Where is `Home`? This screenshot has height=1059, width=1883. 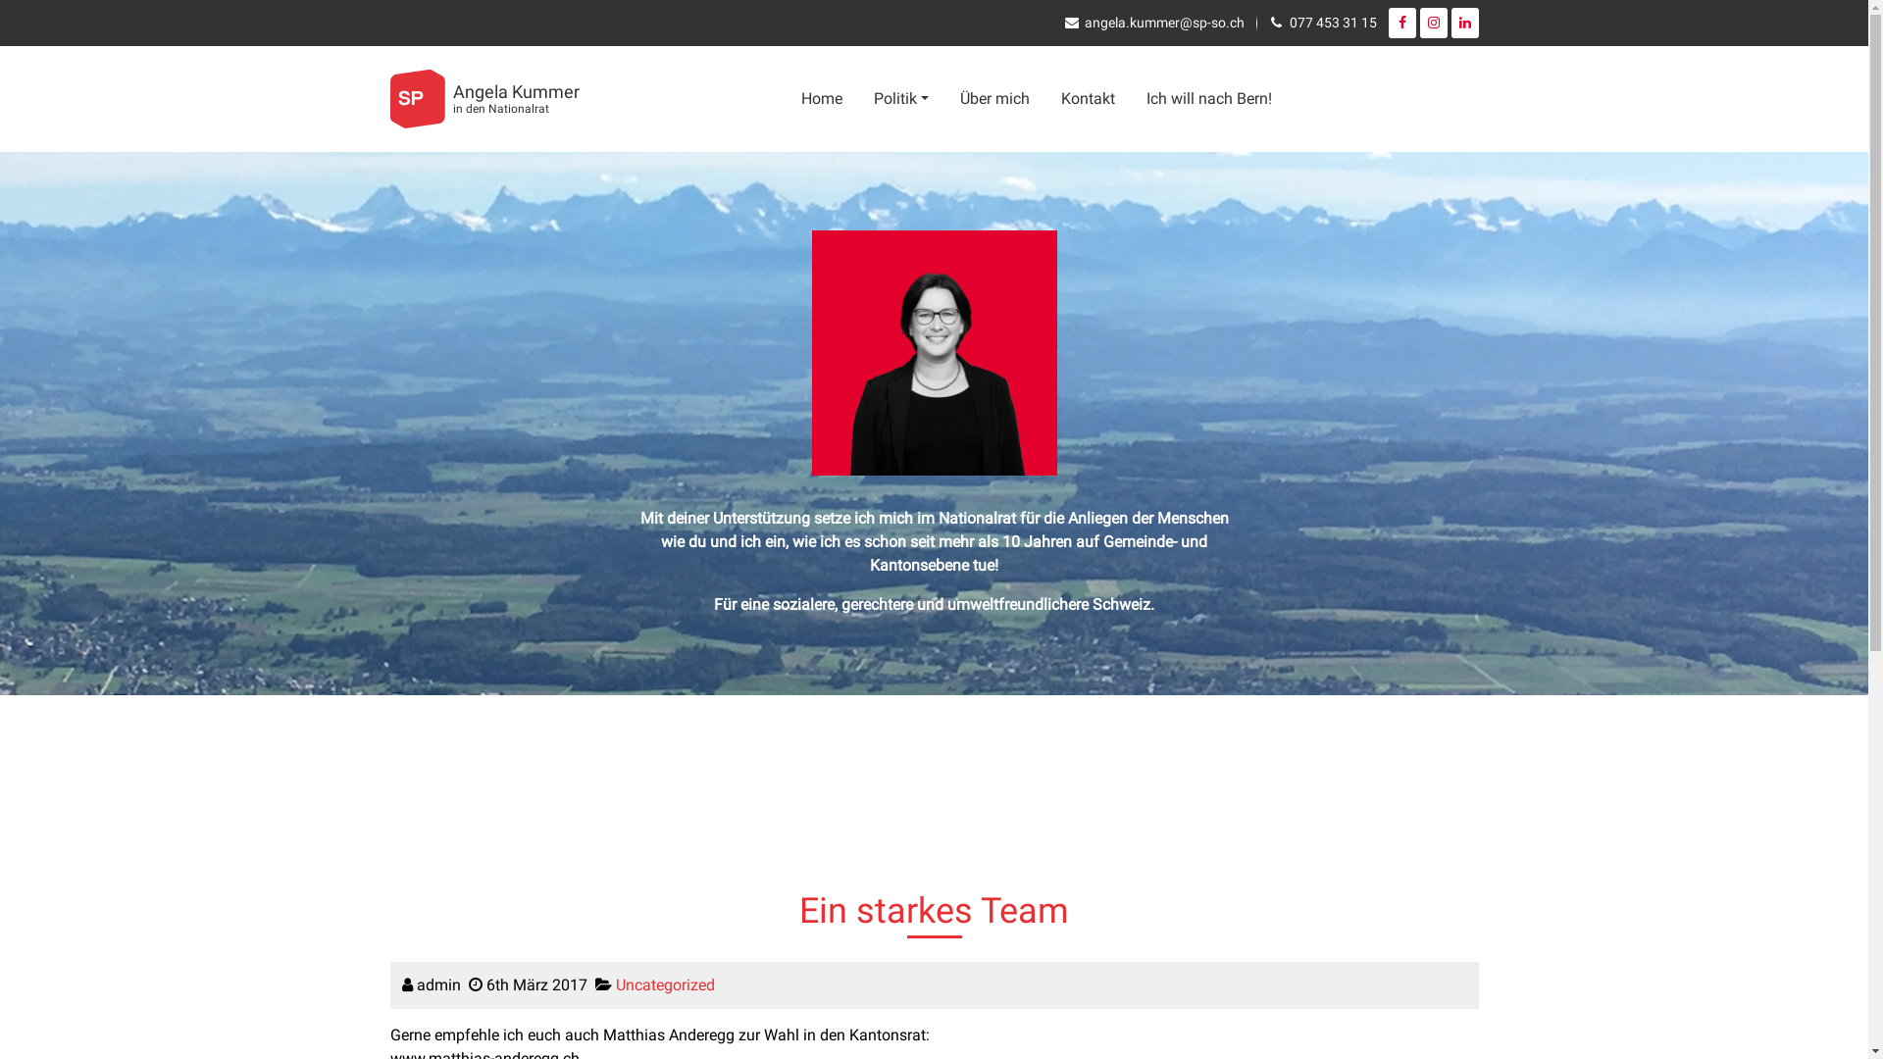
Home is located at coordinates (822, 99).